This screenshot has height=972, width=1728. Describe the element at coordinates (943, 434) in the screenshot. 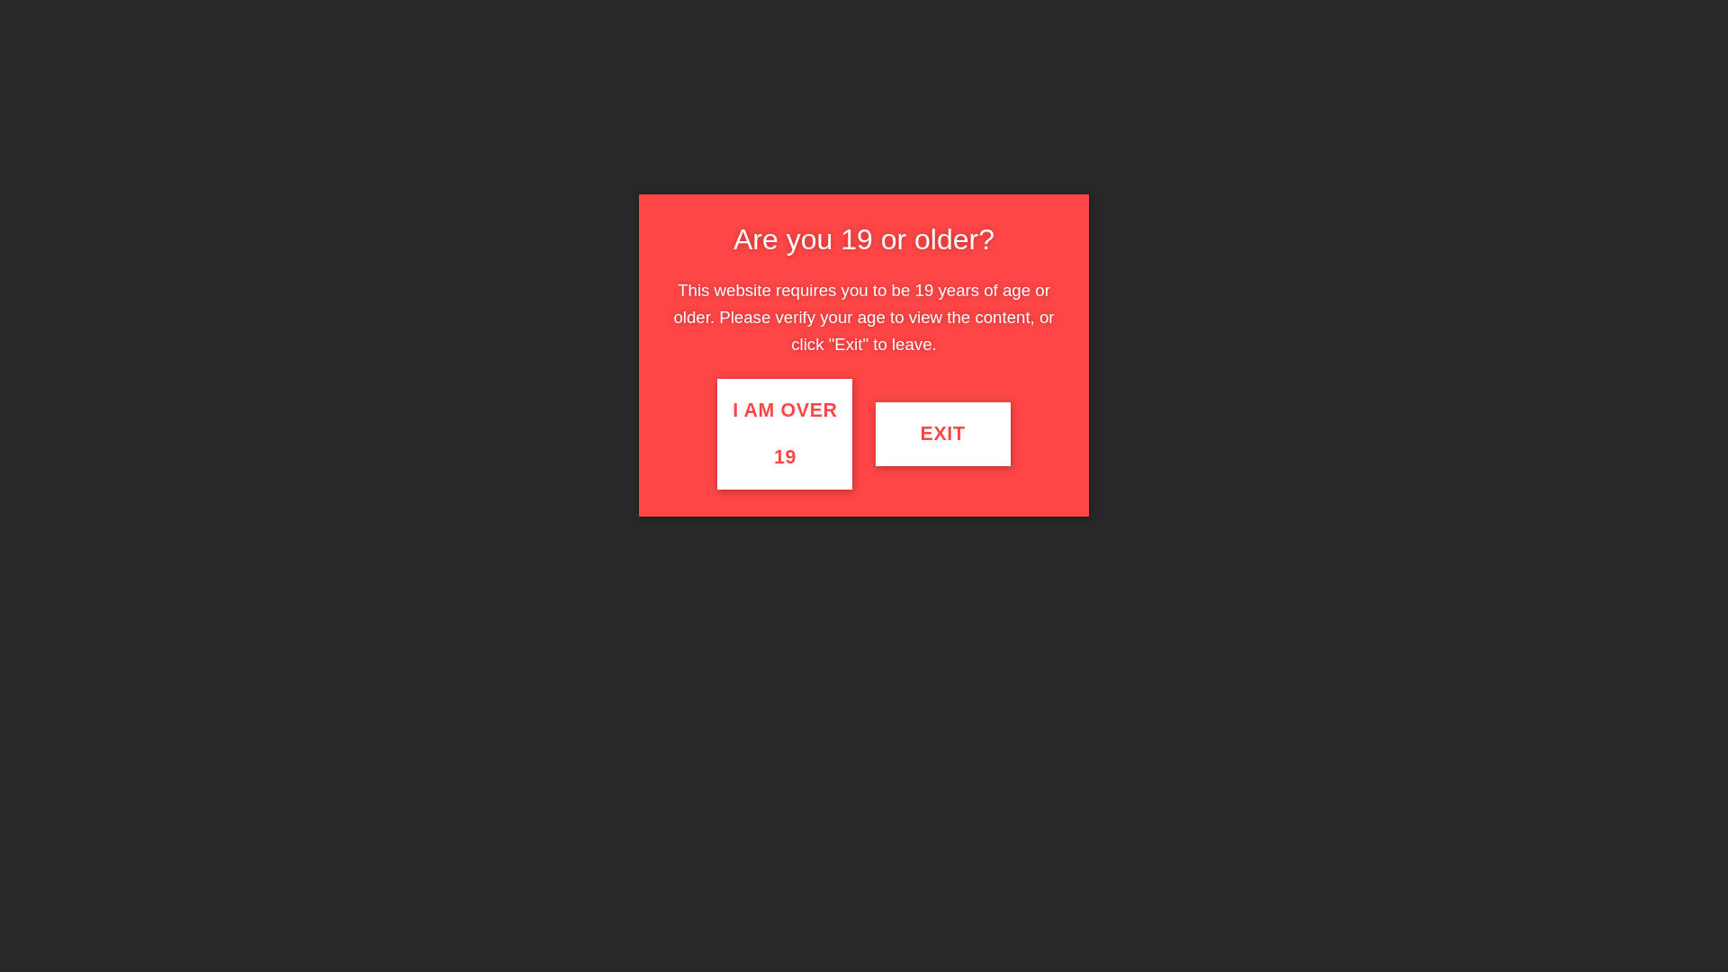

I see `EXIT` at that location.